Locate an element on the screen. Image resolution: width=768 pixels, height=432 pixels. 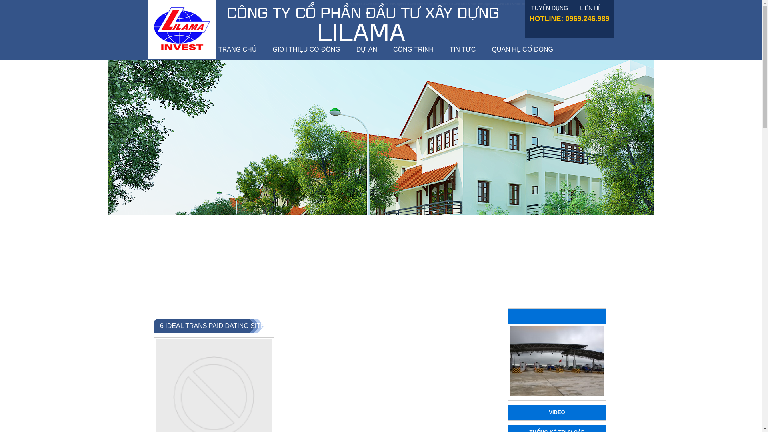
Magento 2 One Step Checkout is located at coordinates (592, 4).